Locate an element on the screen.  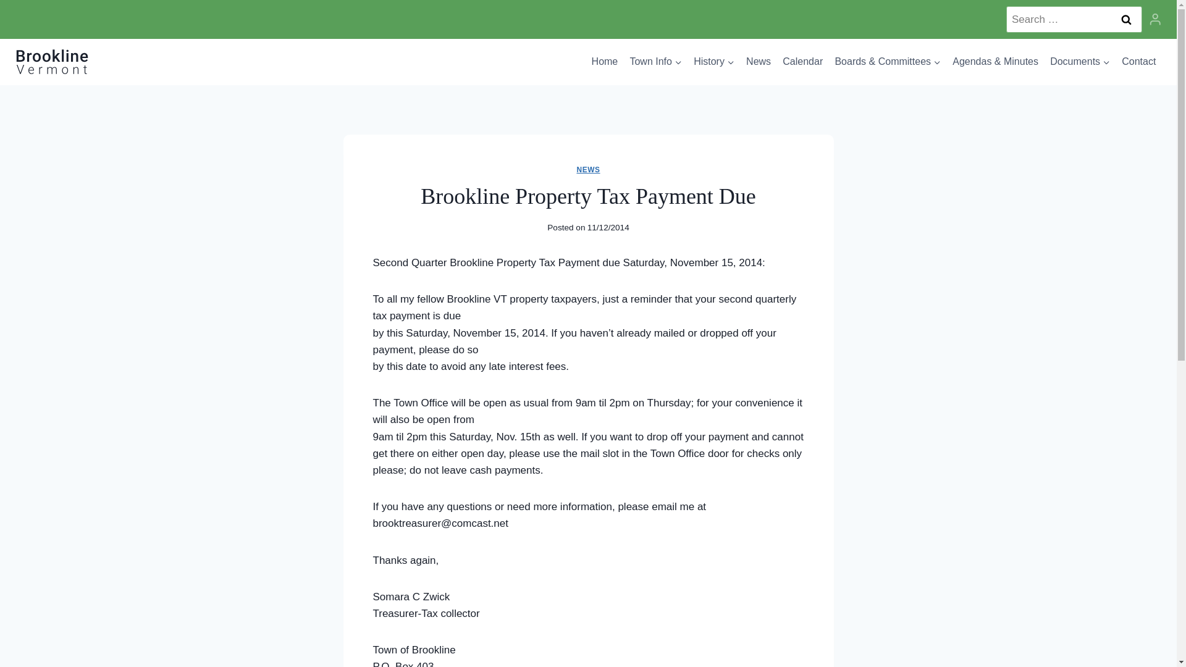
Town Info is located at coordinates (655, 62).